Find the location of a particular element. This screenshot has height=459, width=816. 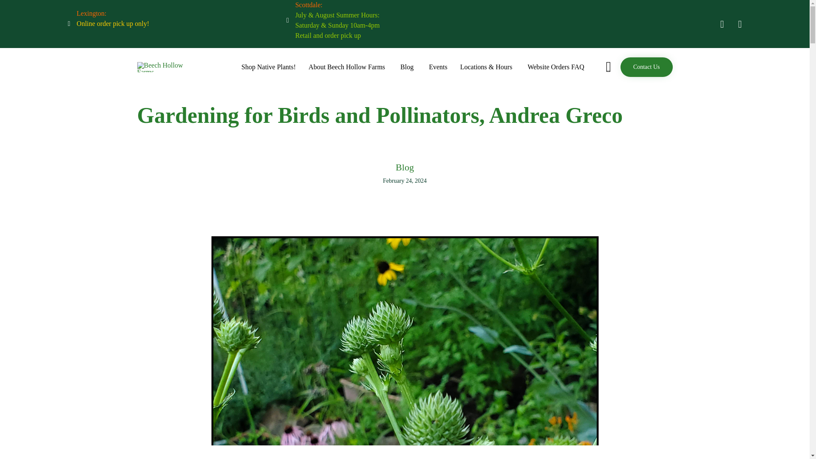

Events is located at coordinates (438, 67).